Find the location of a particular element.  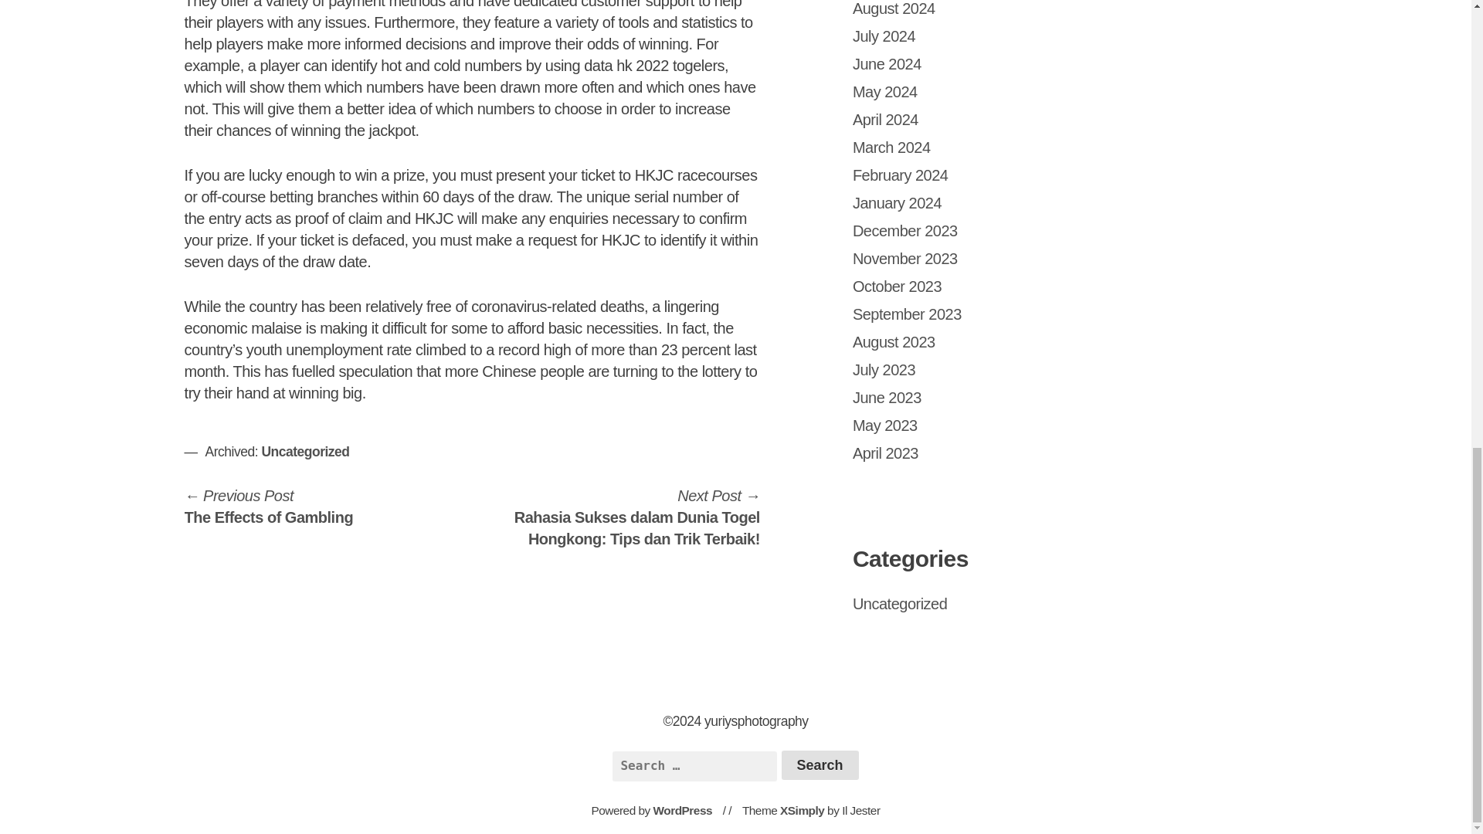

March 2024 is located at coordinates (894, 341).